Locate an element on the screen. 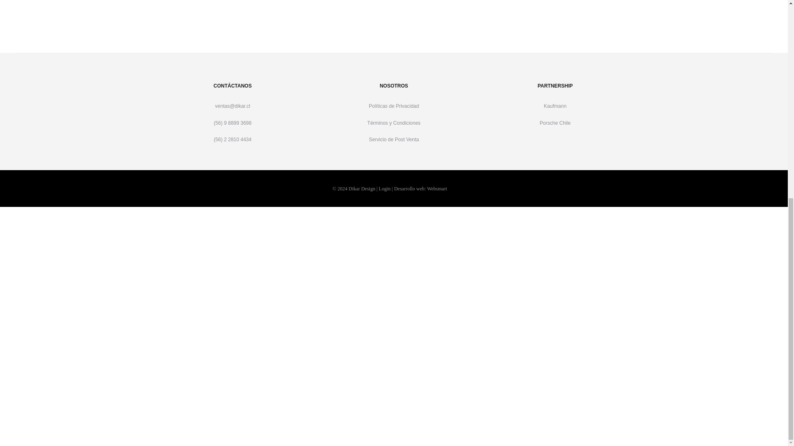 The height and width of the screenshot is (446, 794). Servicio de Post Venta is located at coordinates (394, 139).